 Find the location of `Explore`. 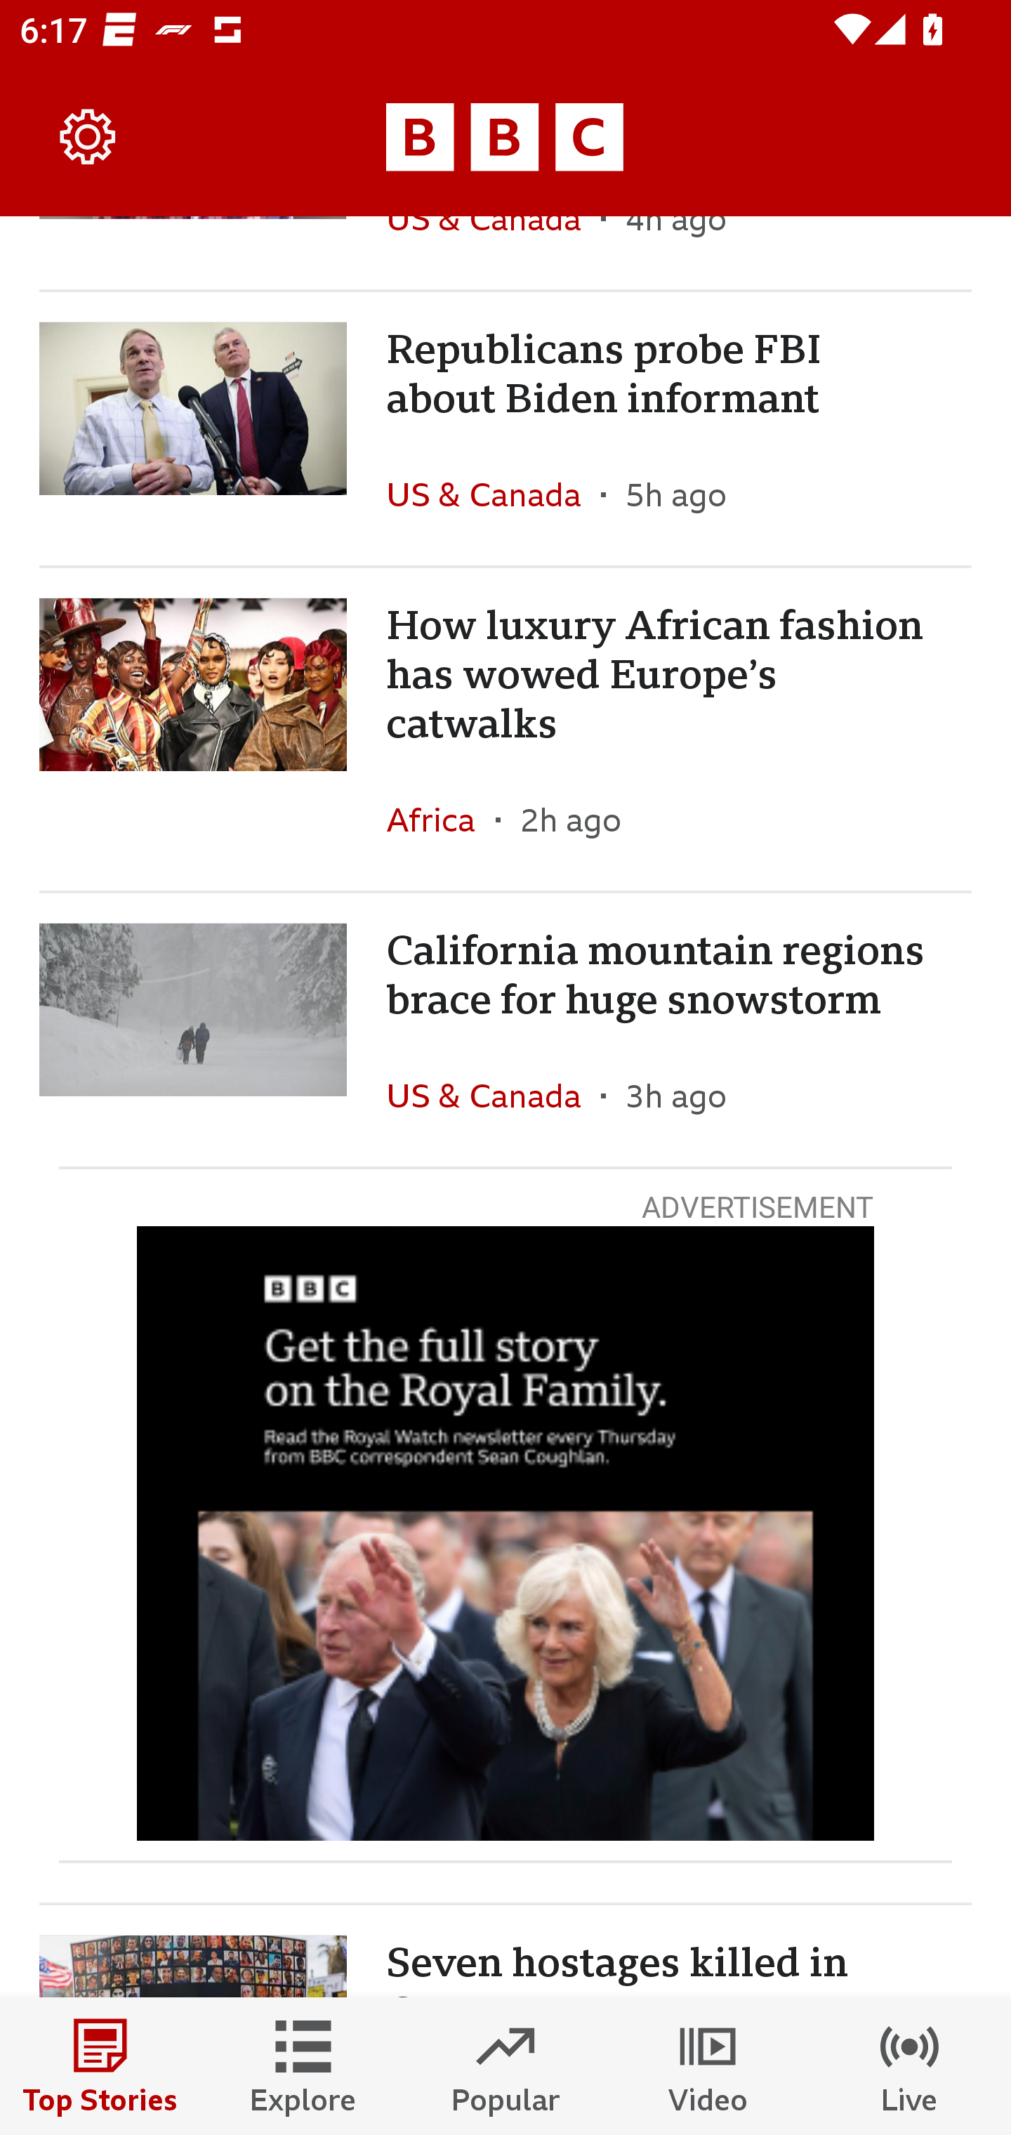

Explore is located at coordinates (303, 2066).